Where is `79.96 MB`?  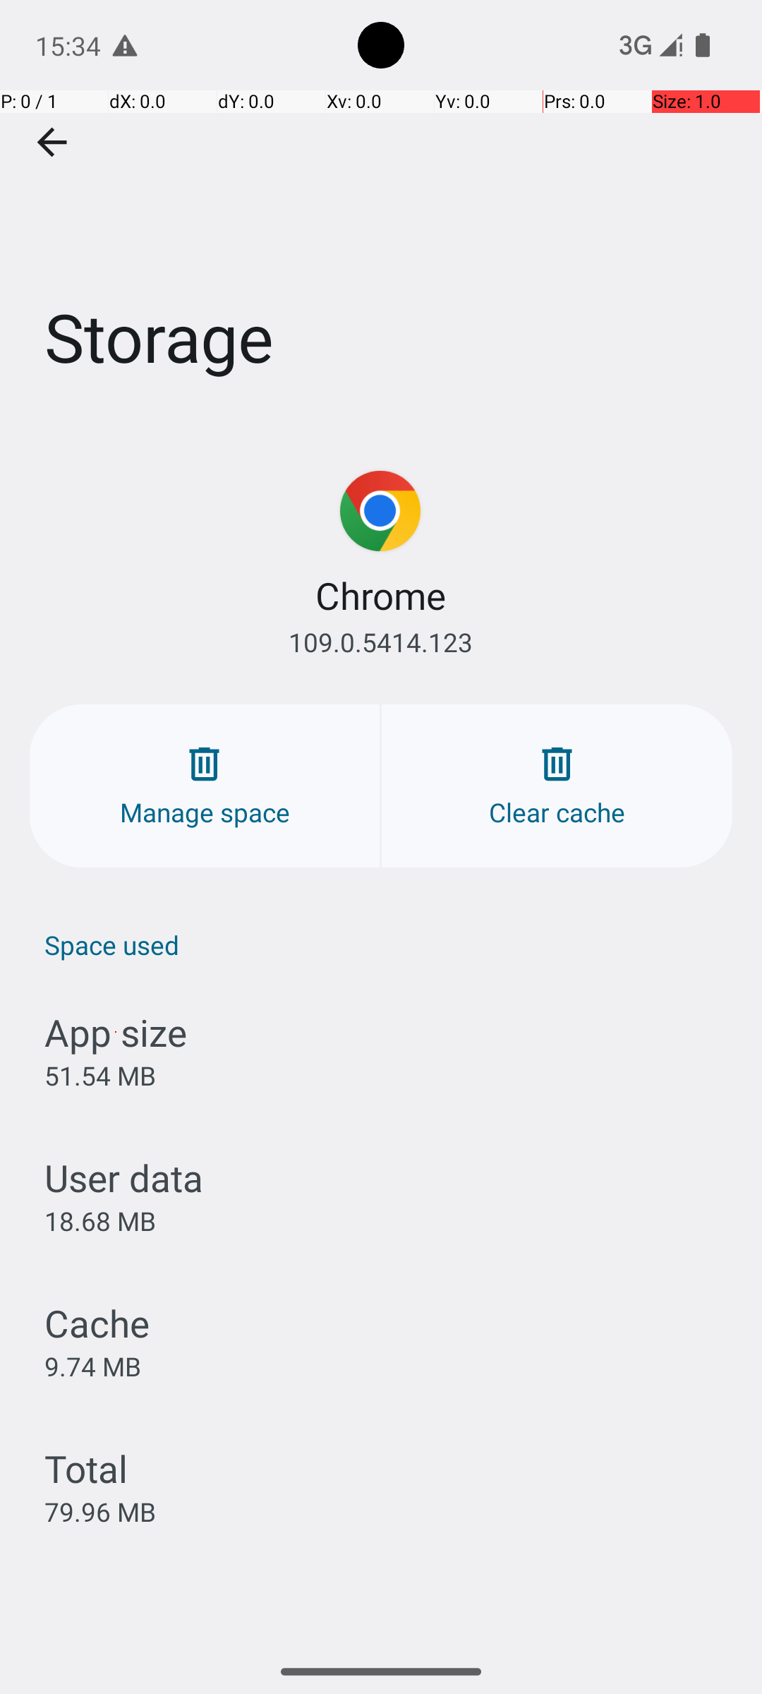 79.96 MB is located at coordinates (100, 1512).